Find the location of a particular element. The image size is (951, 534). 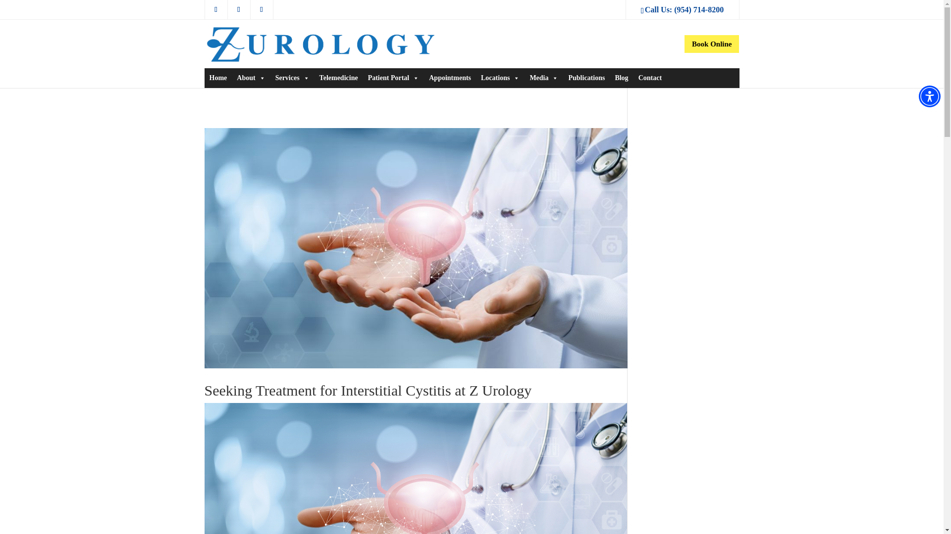

Home is located at coordinates (218, 78).